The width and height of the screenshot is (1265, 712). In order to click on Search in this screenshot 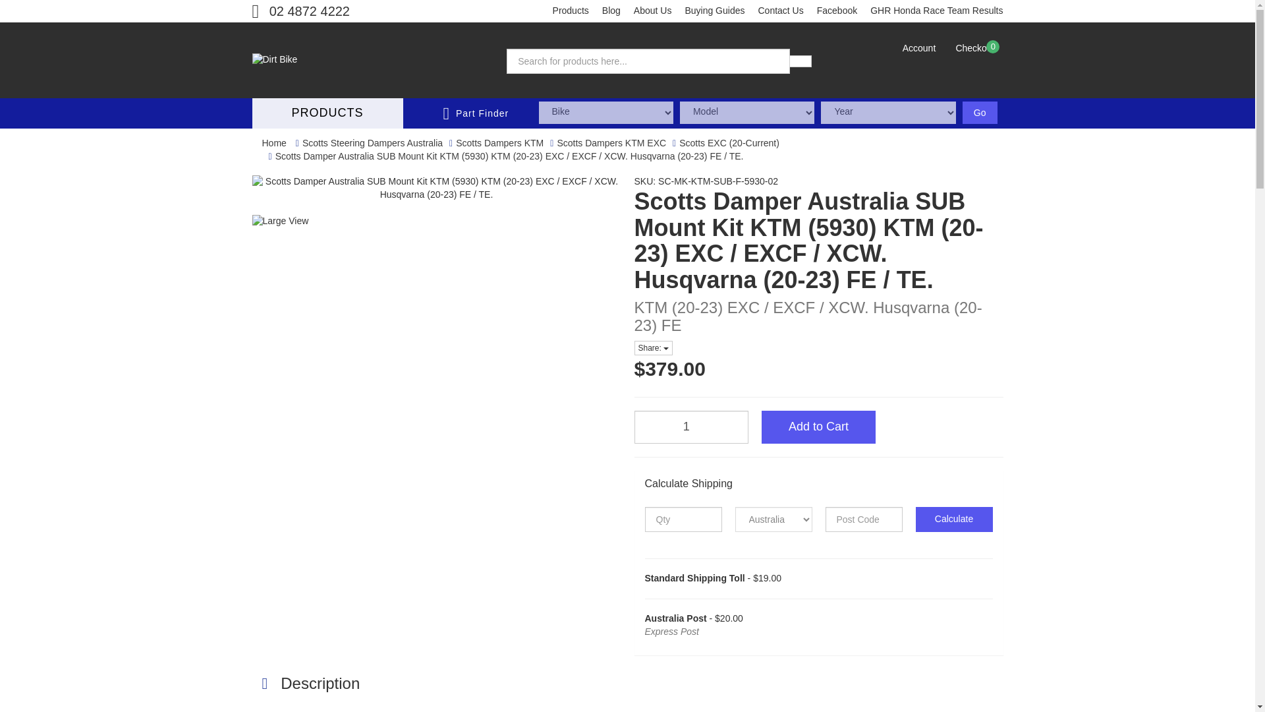, I will do `click(801, 61)`.